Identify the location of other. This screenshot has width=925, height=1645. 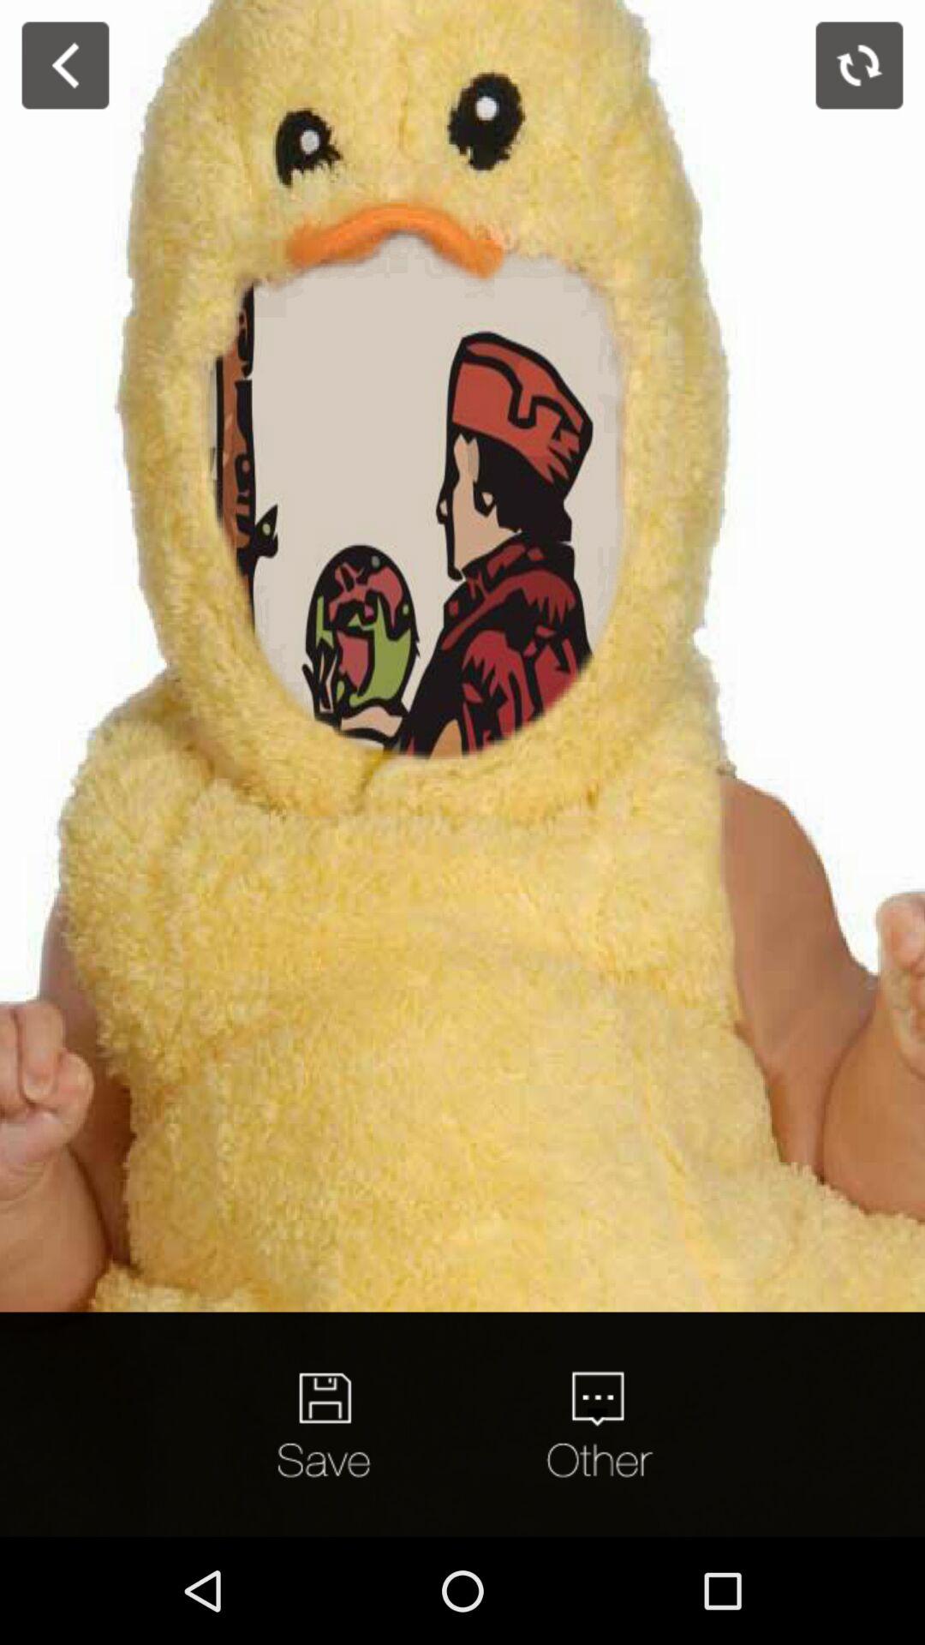
(597, 1424).